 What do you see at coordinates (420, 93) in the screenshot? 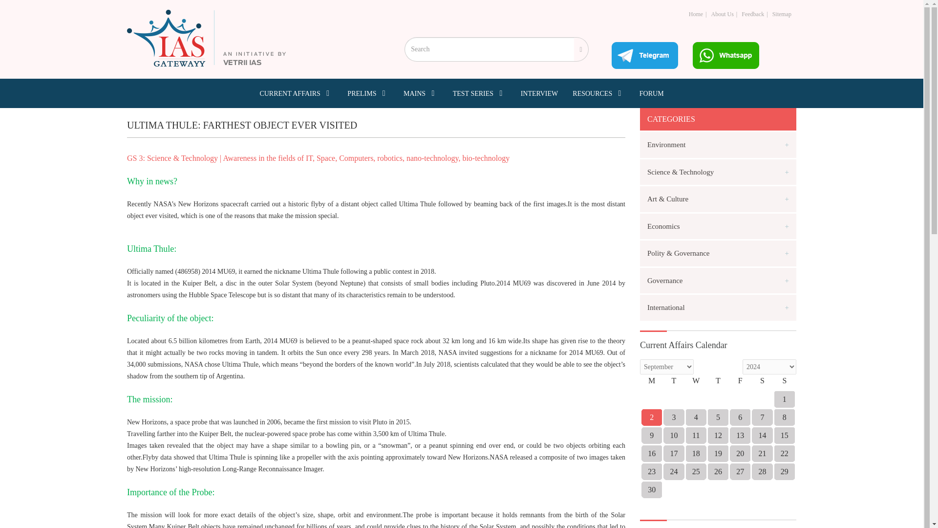
I see `MAINS` at bounding box center [420, 93].